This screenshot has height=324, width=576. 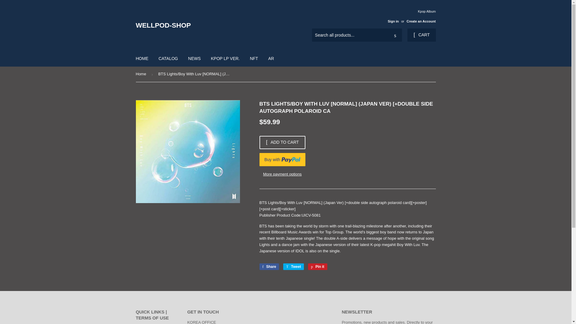 I want to click on CATALOG, so click(x=293, y=266).